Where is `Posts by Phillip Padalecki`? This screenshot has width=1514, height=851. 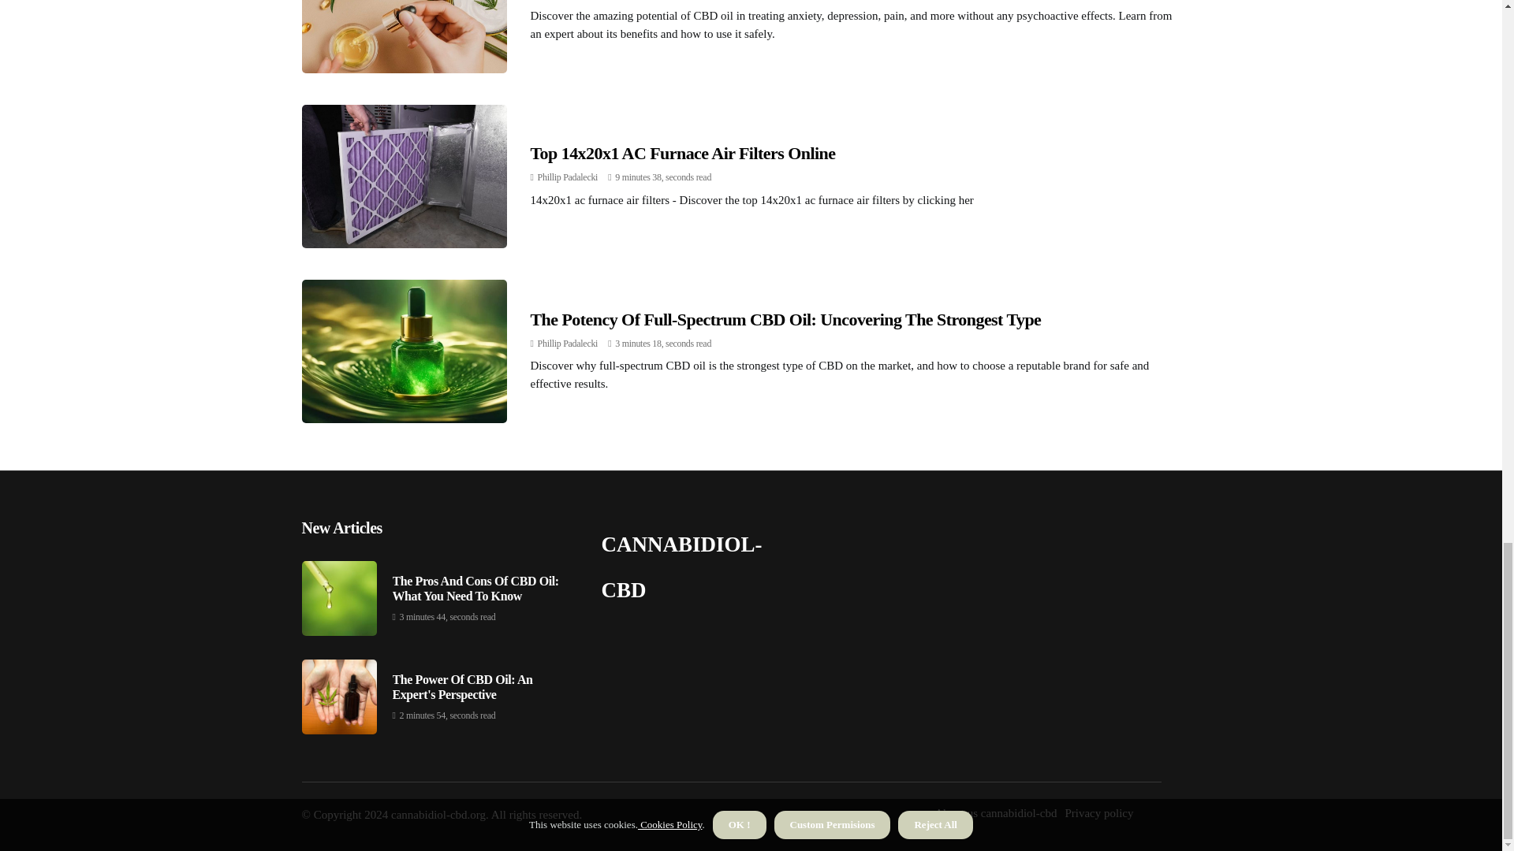
Posts by Phillip Padalecki is located at coordinates (568, 177).